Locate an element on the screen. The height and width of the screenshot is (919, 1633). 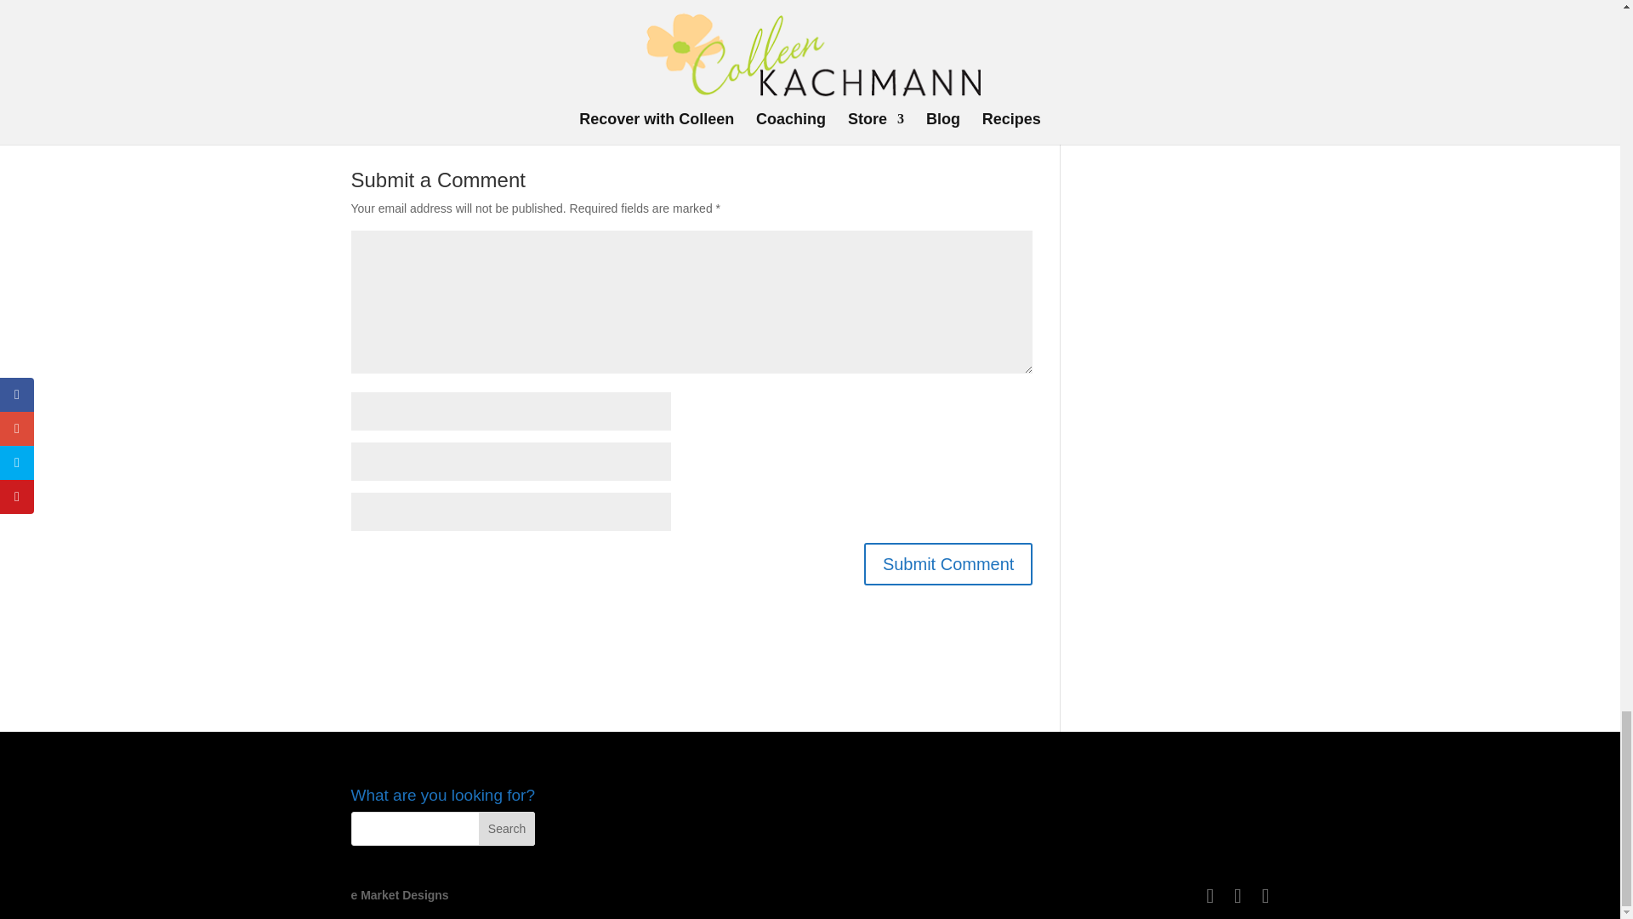
YouTube. is located at coordinates (936, 71).